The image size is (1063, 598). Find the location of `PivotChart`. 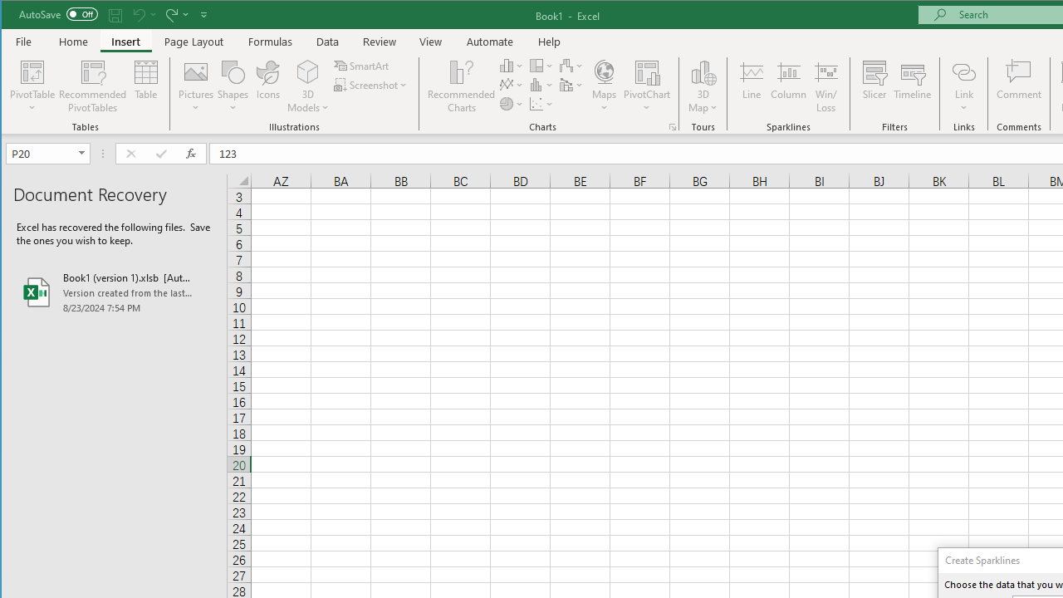

PivotChart is located at coordinates (647, 71).